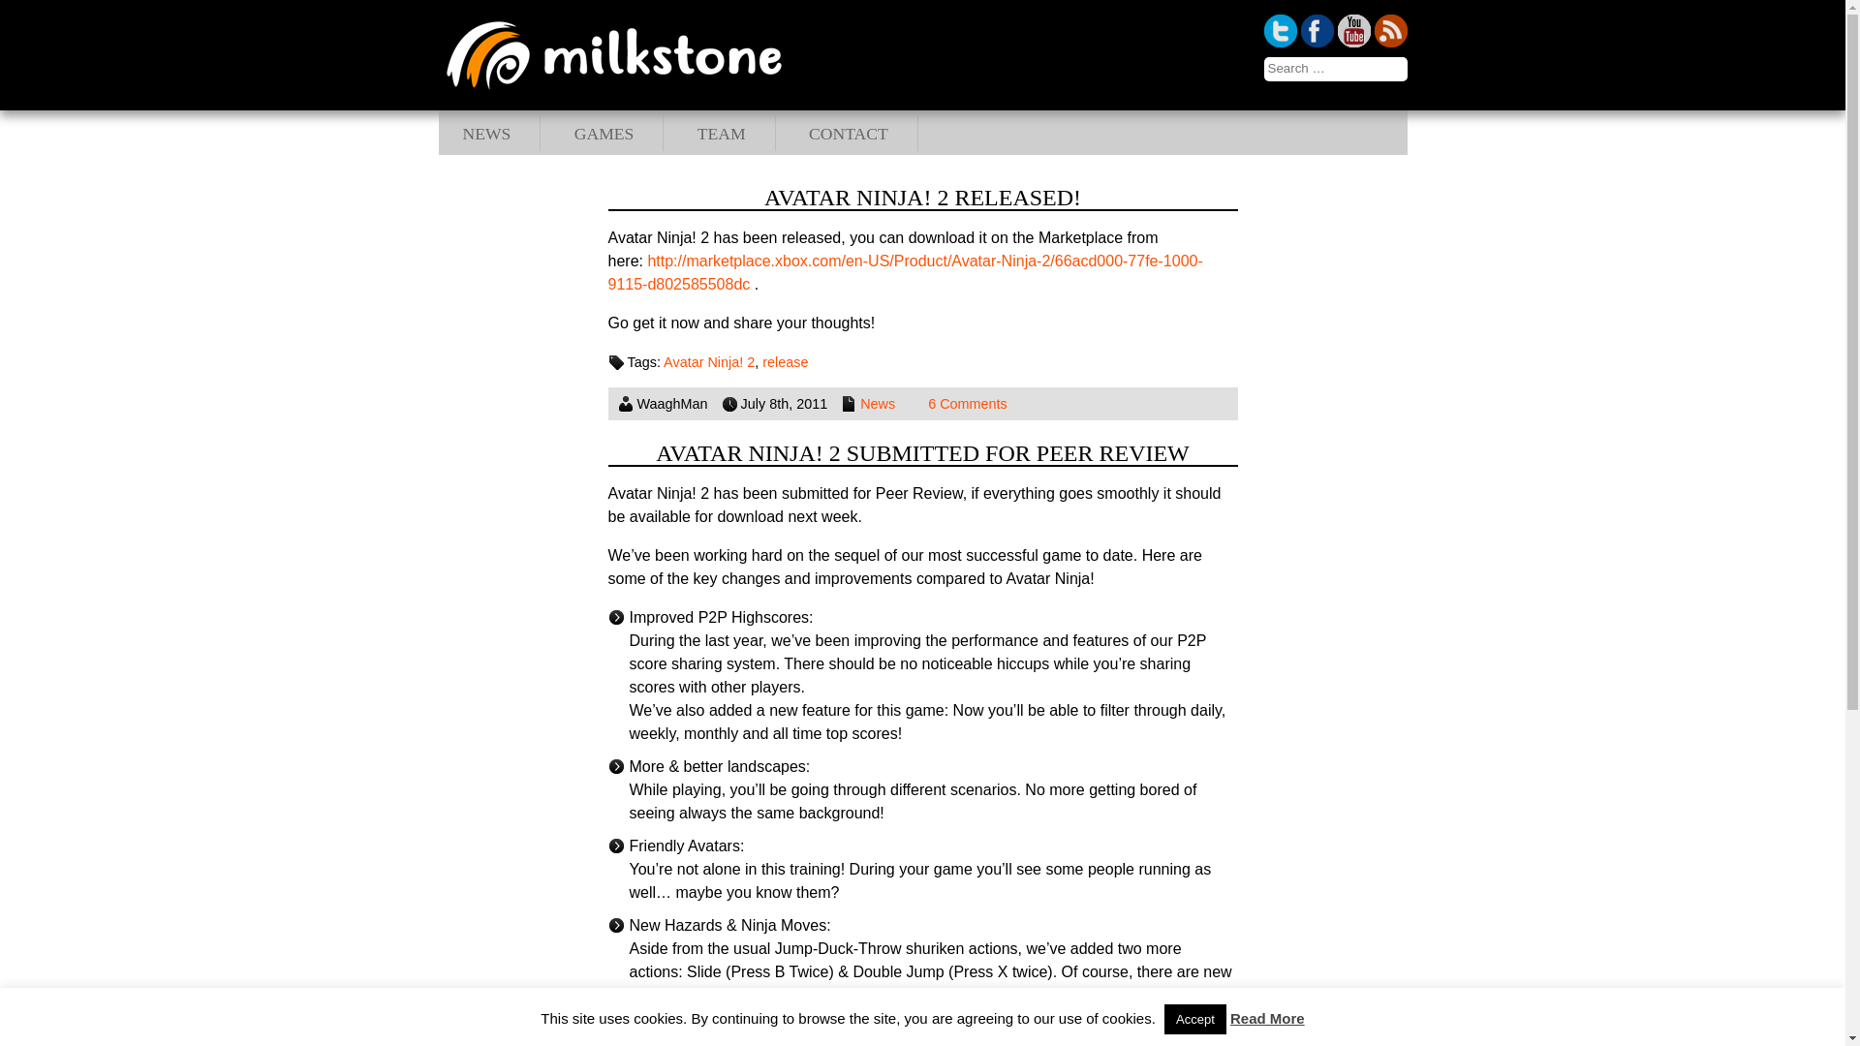  What do you see at coordinates (922, 452) in the screenshot?
I see `Avatar Ninja! 2 submitted for Peer Review` at bounding box center [922, 452].